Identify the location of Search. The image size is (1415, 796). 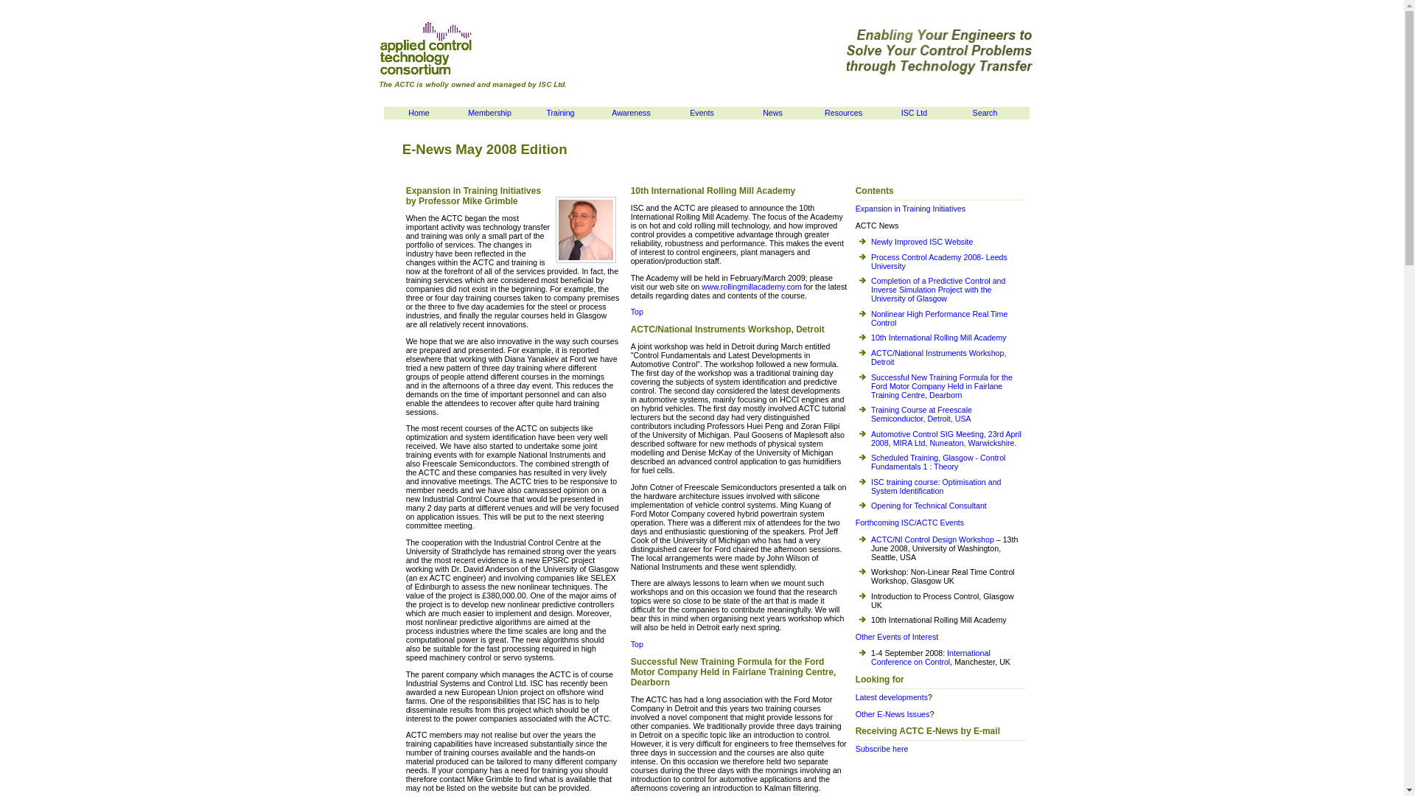
(985, 113).